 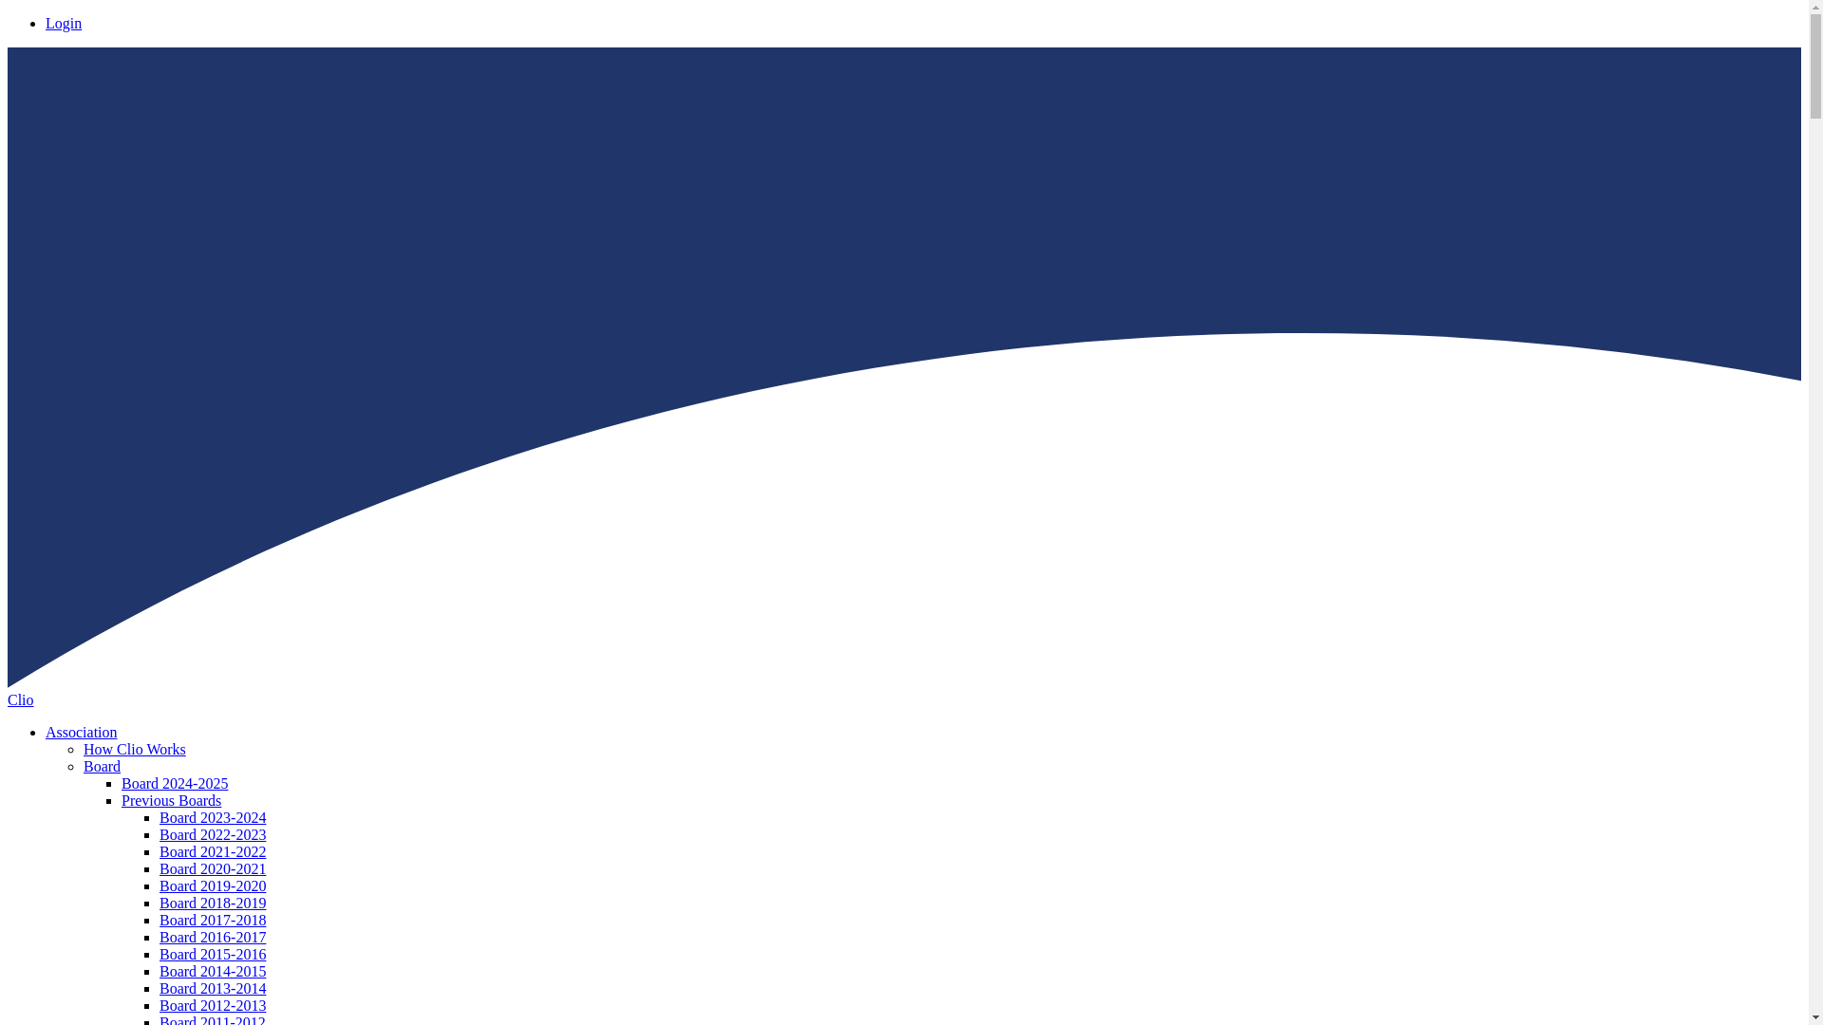 I want to click on Board 2020-2021, so click(x=213, y=869).